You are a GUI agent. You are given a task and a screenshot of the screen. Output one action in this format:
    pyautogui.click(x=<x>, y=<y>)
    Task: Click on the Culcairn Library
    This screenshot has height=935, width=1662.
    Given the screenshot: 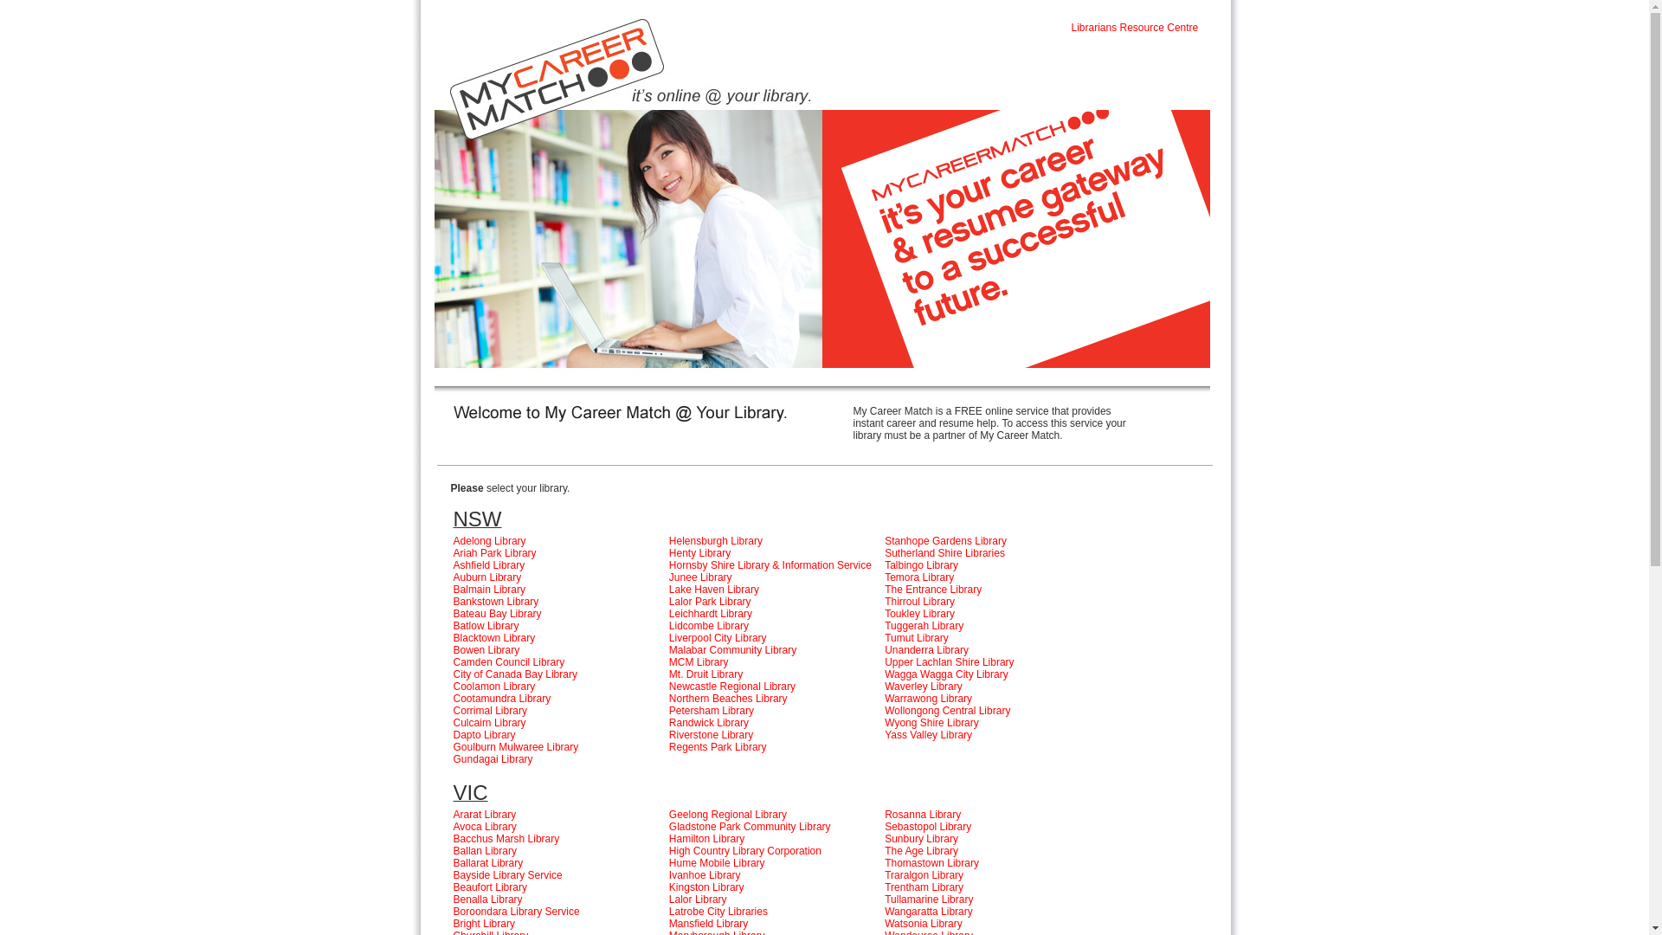 What is the action you would take?
    pyautogui.click(x=490, y=723)
    